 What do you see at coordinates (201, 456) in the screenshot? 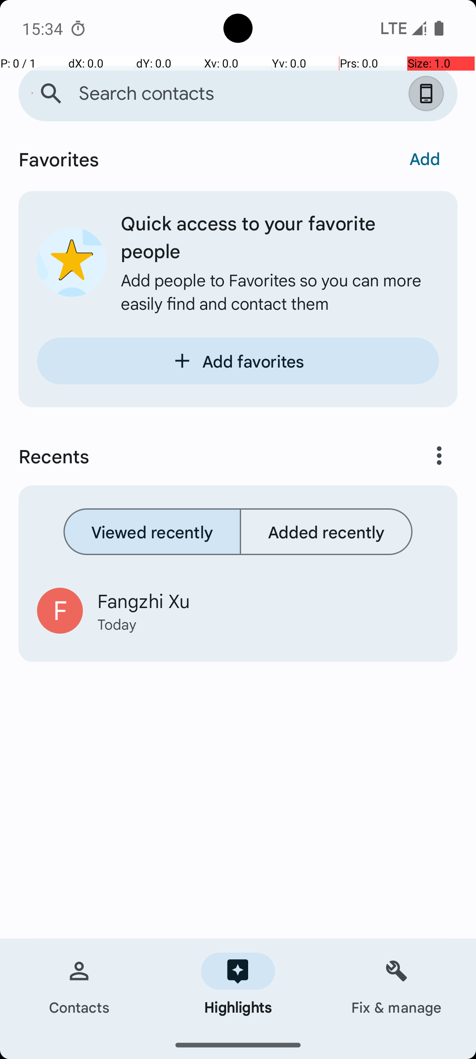
I see `Recents` at bounding box center [201, 456].